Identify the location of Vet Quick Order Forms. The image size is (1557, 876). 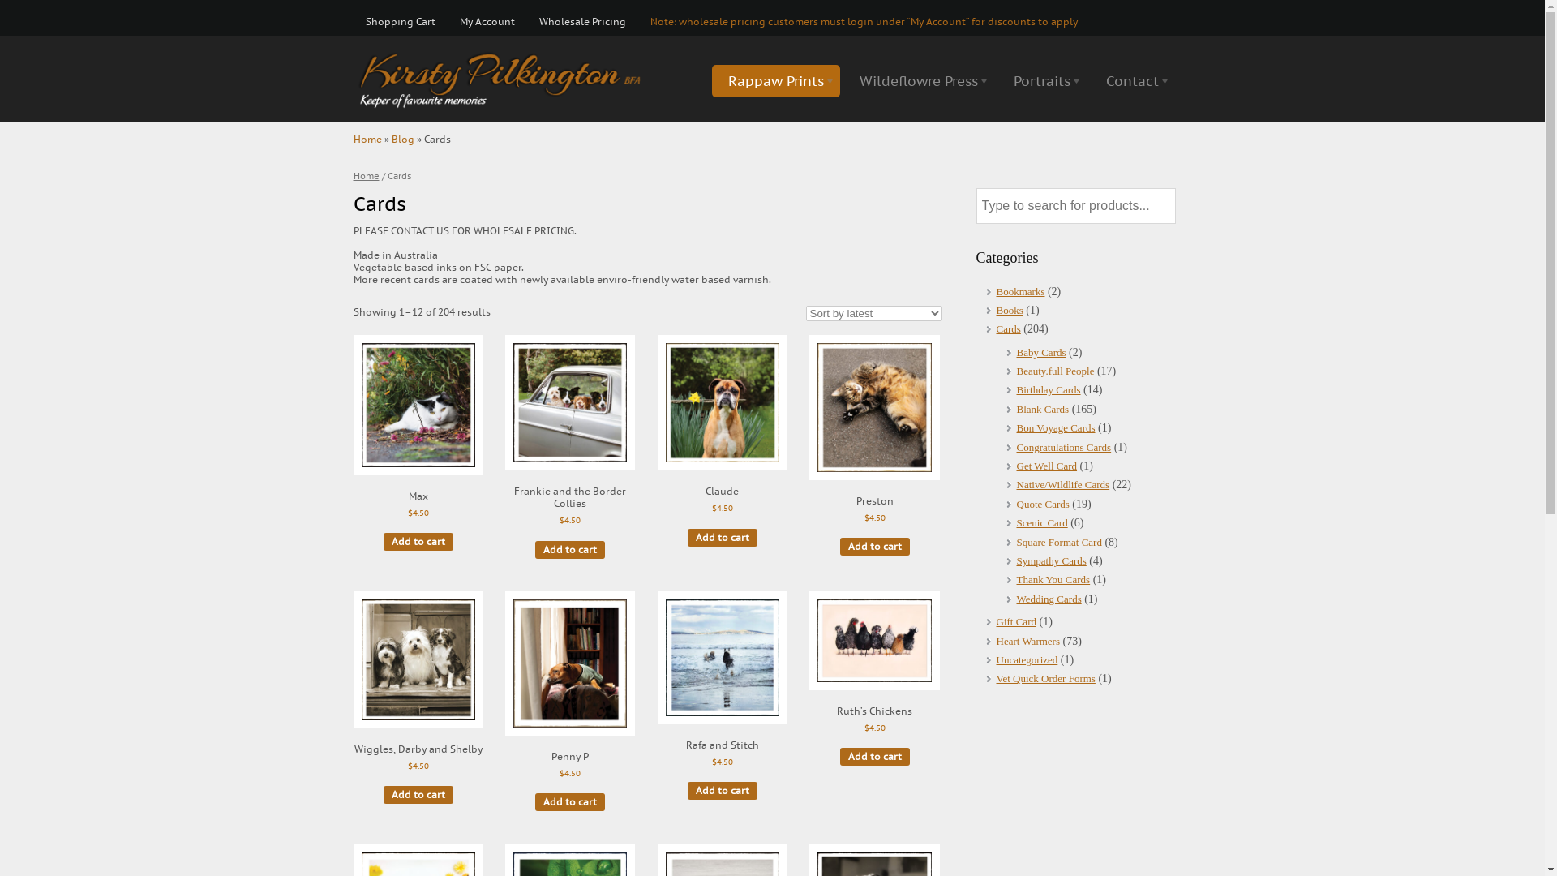
(1045, 678).